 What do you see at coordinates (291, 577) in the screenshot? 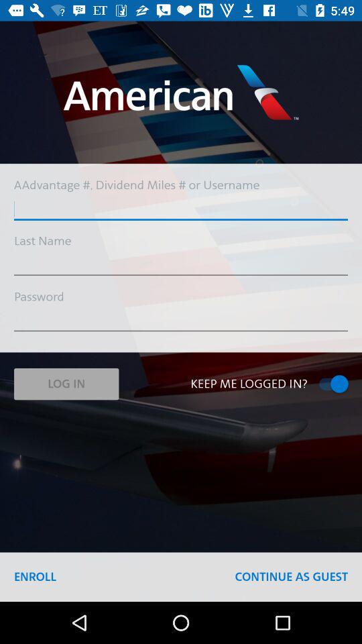
I see `open item next to the enroll` at bounding box center [291, 577].